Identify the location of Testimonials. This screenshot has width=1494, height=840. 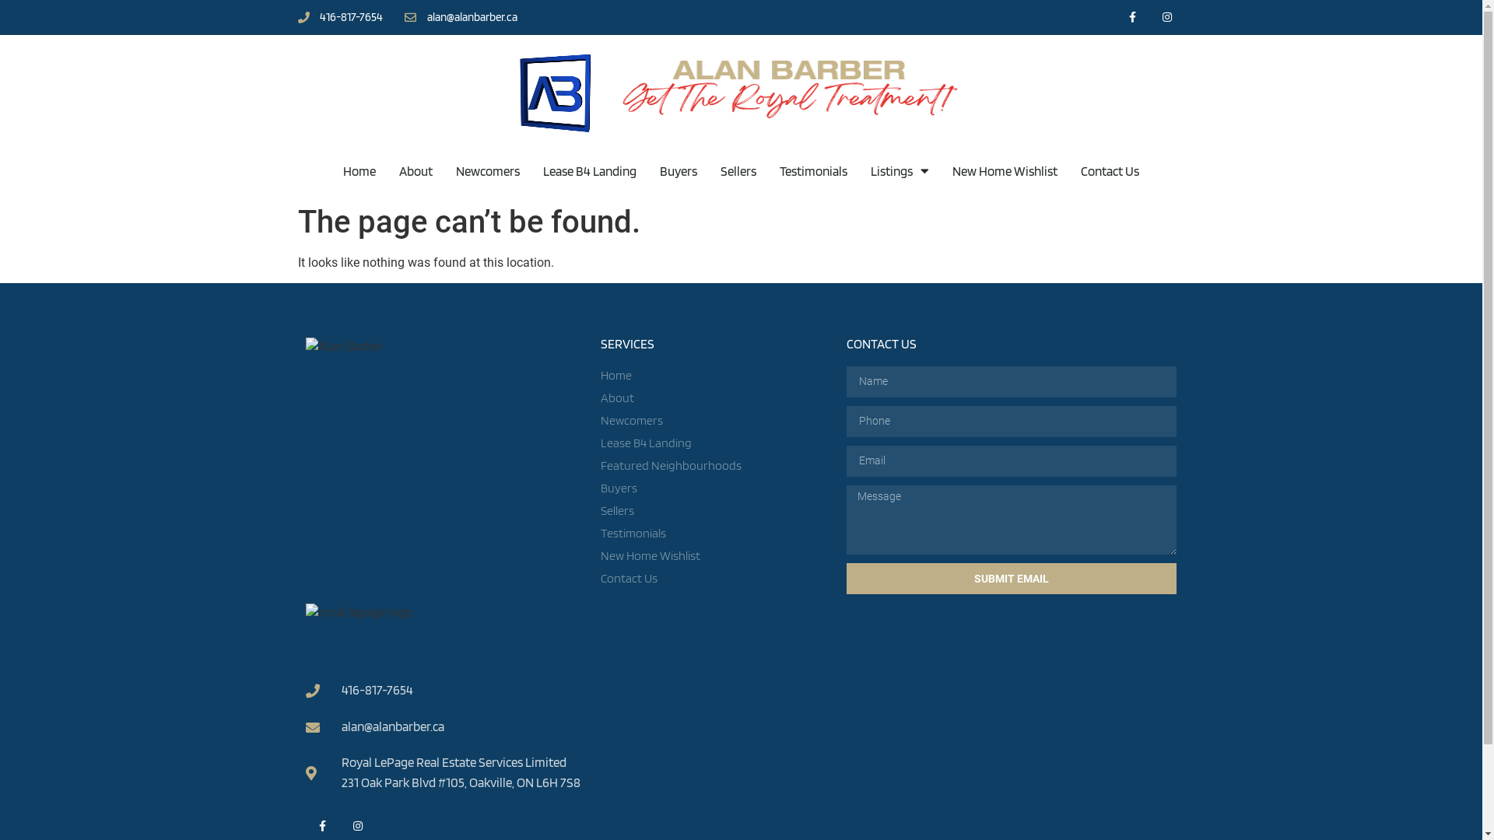
(716, 534).